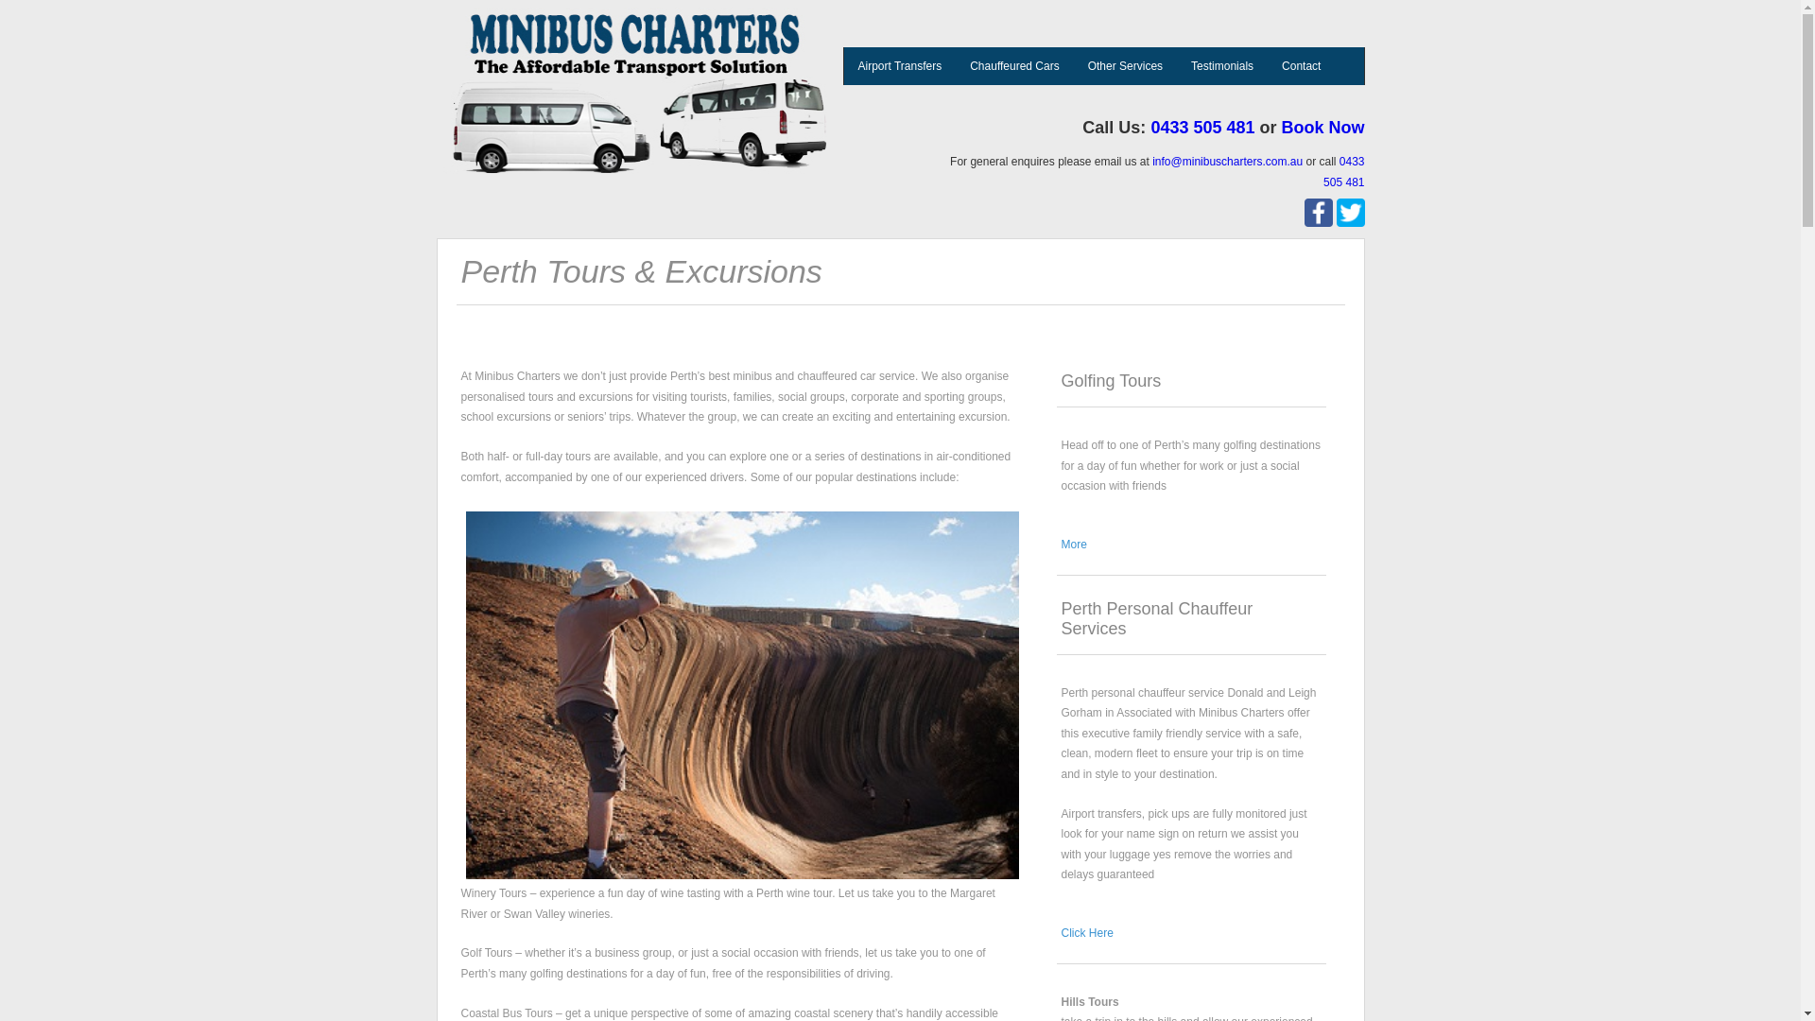  Describe the element at coordinates (1224, 66) in the screenshot. I see `Testimonials` at that location.